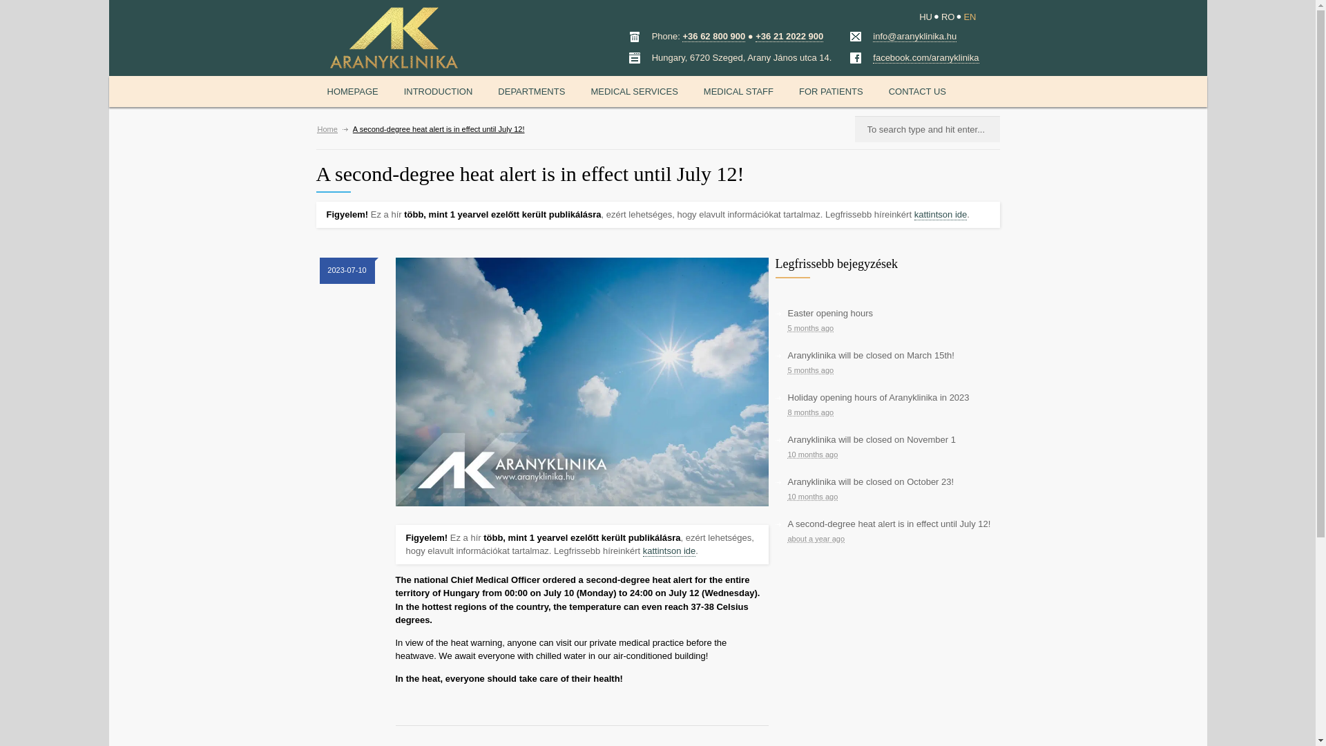 The width and height of the screenshot is (1326, 746). I want to click on CONTACT US, so click(917, 91).